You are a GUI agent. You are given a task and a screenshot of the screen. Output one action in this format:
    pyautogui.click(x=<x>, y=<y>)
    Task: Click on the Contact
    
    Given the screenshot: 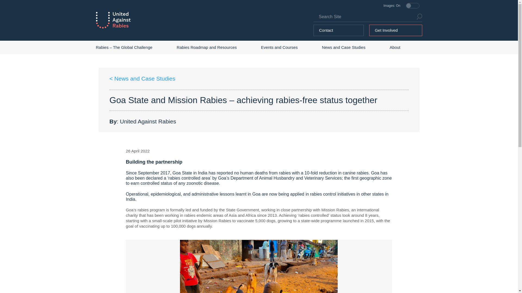 What is the action you would take?
    pyautogui.click(x=339, y=30)
    